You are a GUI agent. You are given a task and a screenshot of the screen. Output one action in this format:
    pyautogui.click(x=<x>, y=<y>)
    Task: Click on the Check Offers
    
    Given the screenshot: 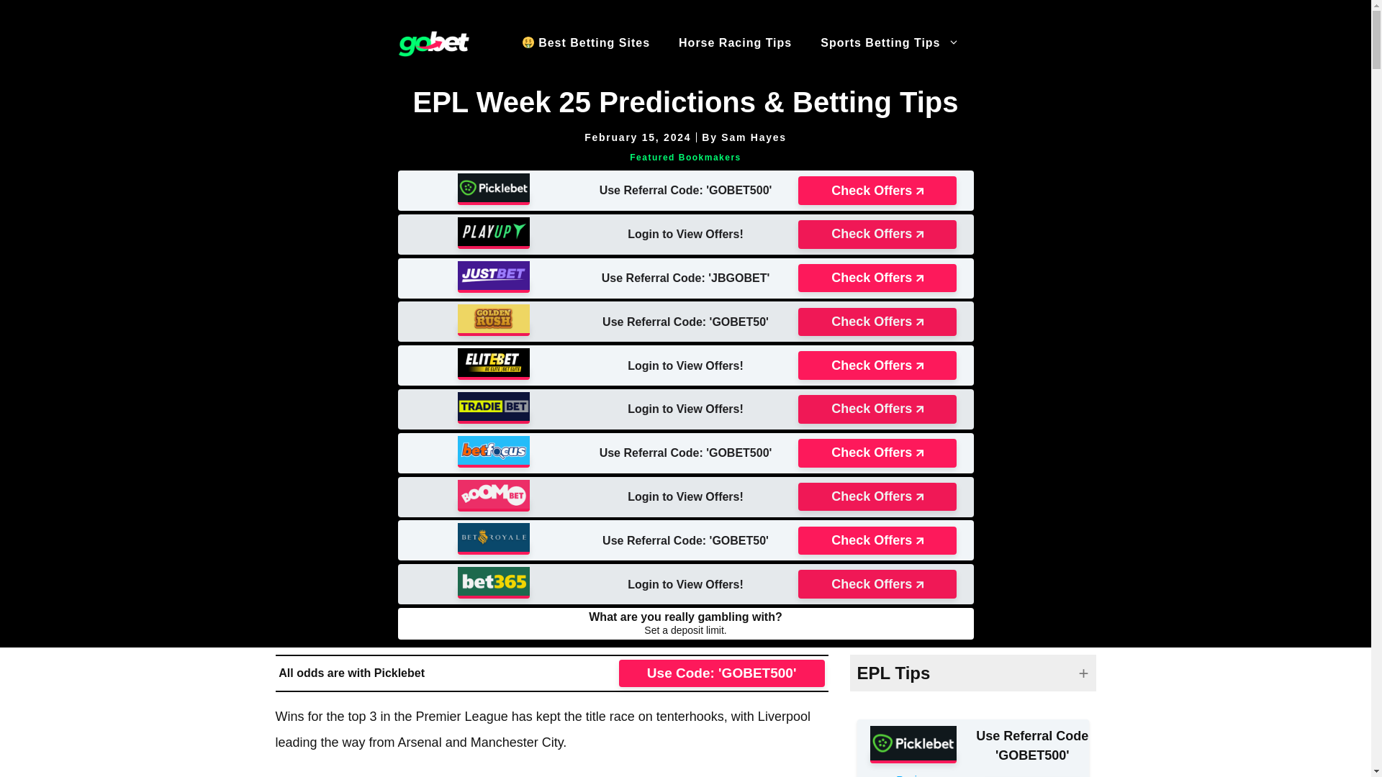 What is the action you would take?
    pyautogui.click(x=877, y=496)
    